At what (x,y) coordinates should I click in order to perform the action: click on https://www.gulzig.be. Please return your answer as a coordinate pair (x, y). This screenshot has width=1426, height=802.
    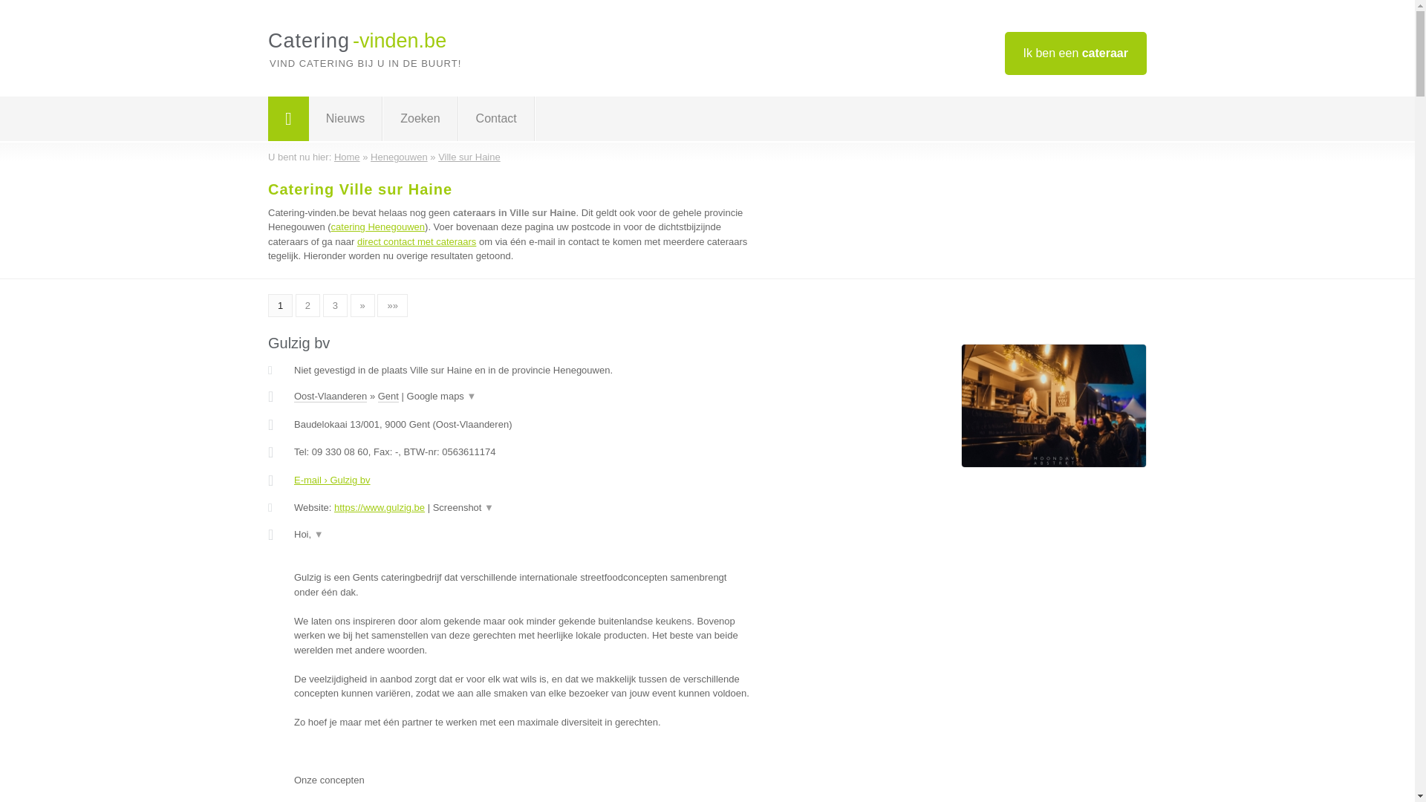
    Looking at the image, I should click on (380, 508).